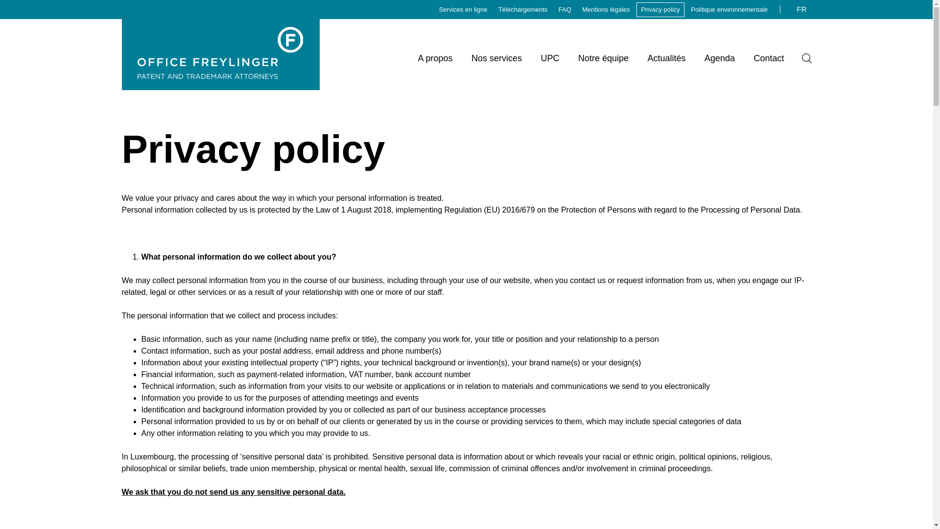  Describe the element at coordinates (565, 10) in the screenshot. I see `FAQ` at that location.